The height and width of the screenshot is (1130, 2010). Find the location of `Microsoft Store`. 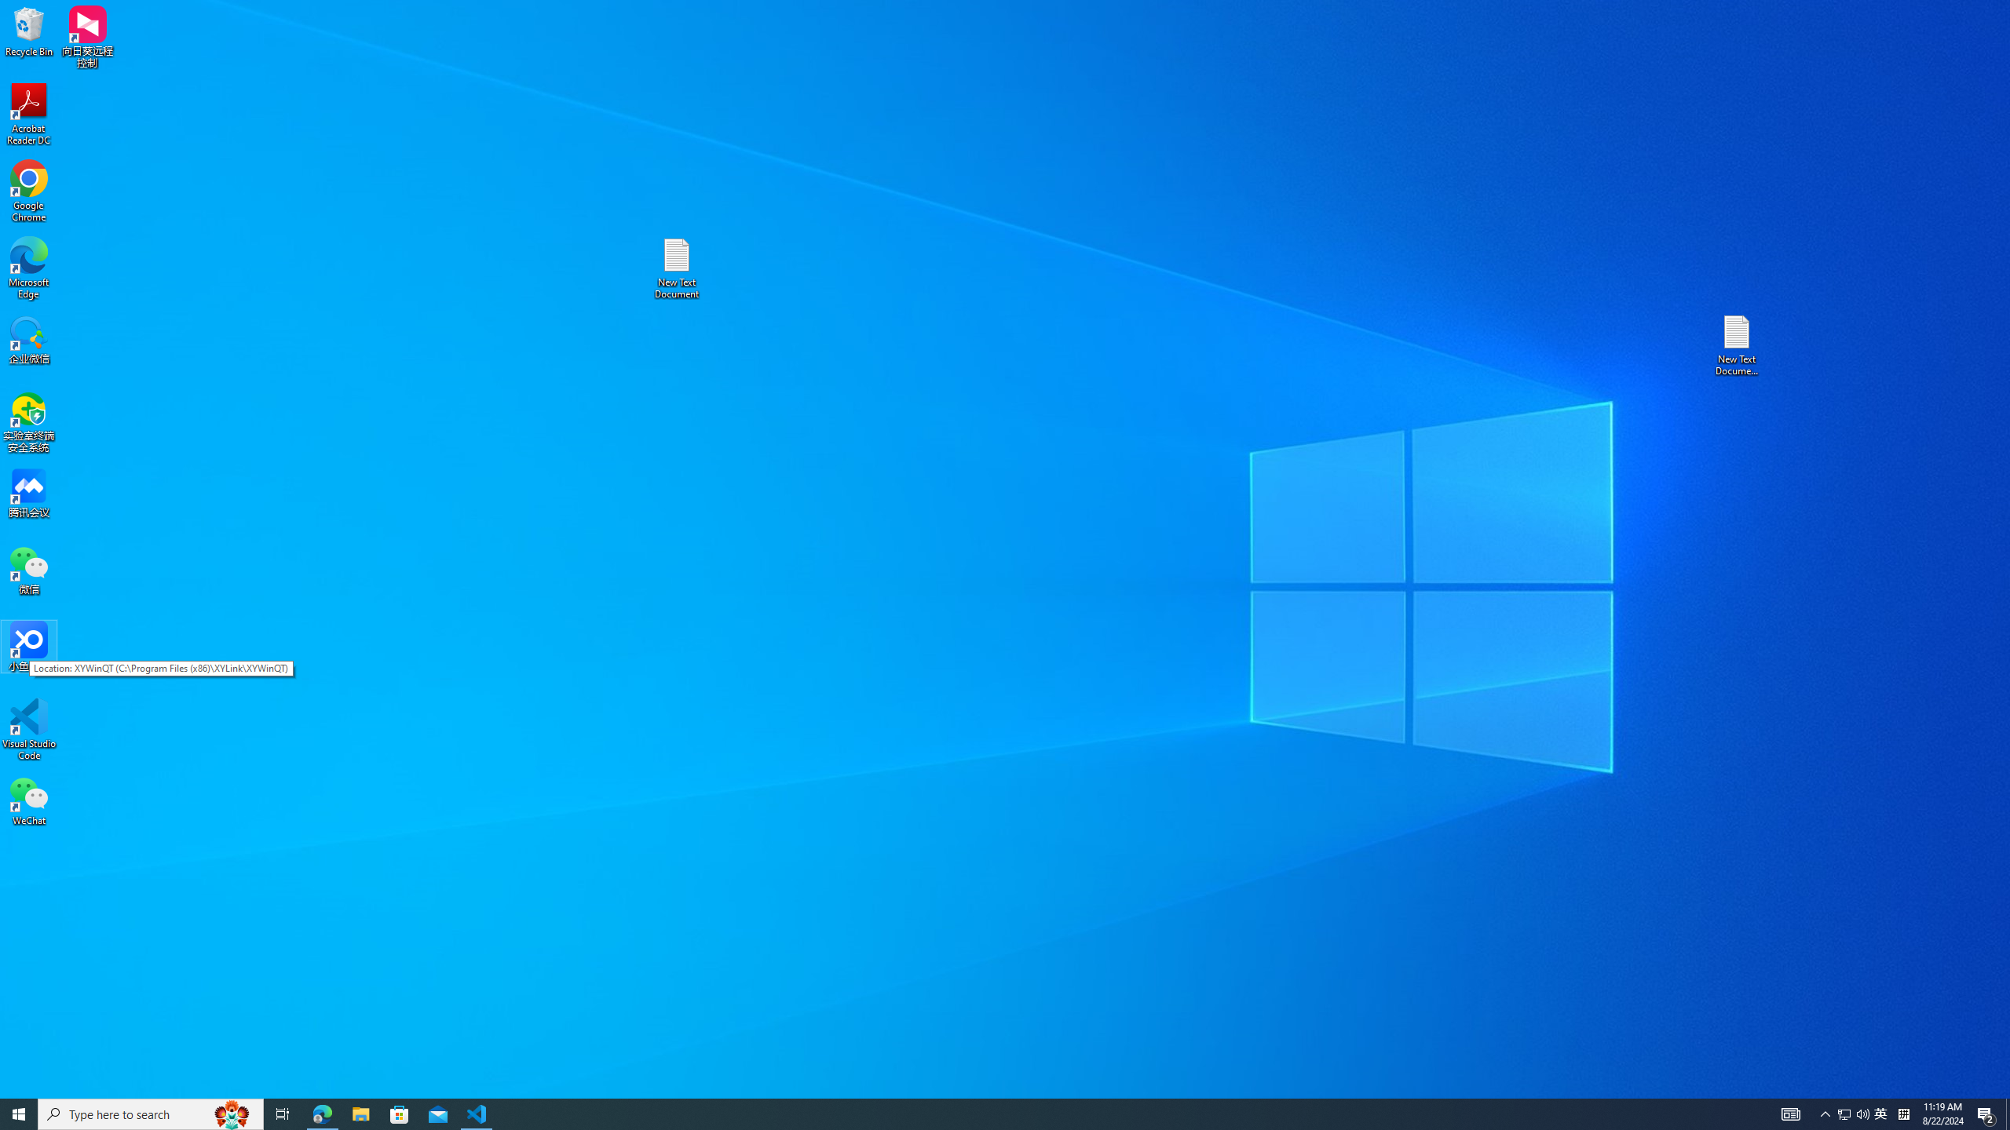

Microsoft Store is located at coordinates (400, 1114).